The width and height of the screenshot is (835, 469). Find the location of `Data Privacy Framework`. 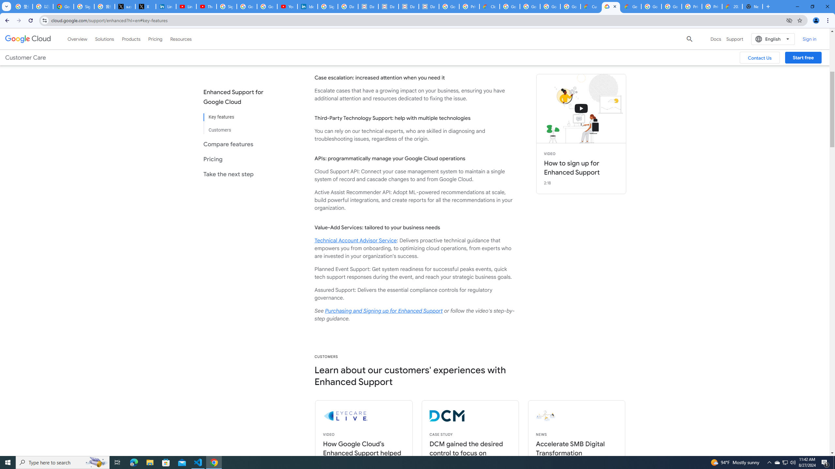

Data Privacy Framework is located at coordinates (368, 7).